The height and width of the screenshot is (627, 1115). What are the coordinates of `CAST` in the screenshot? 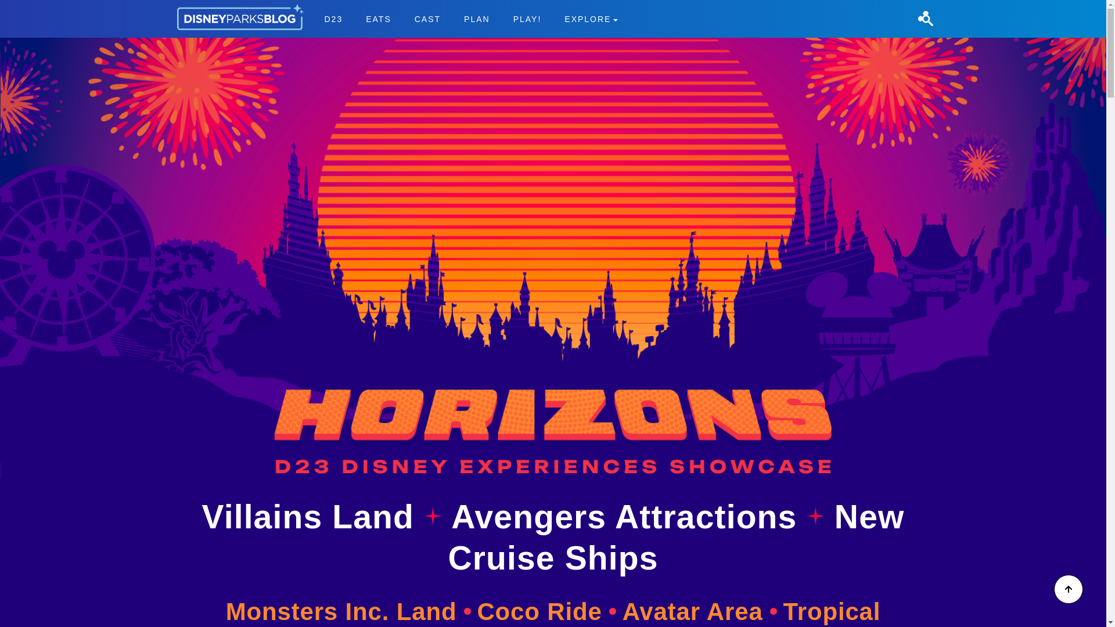 It's located at (699, 611).